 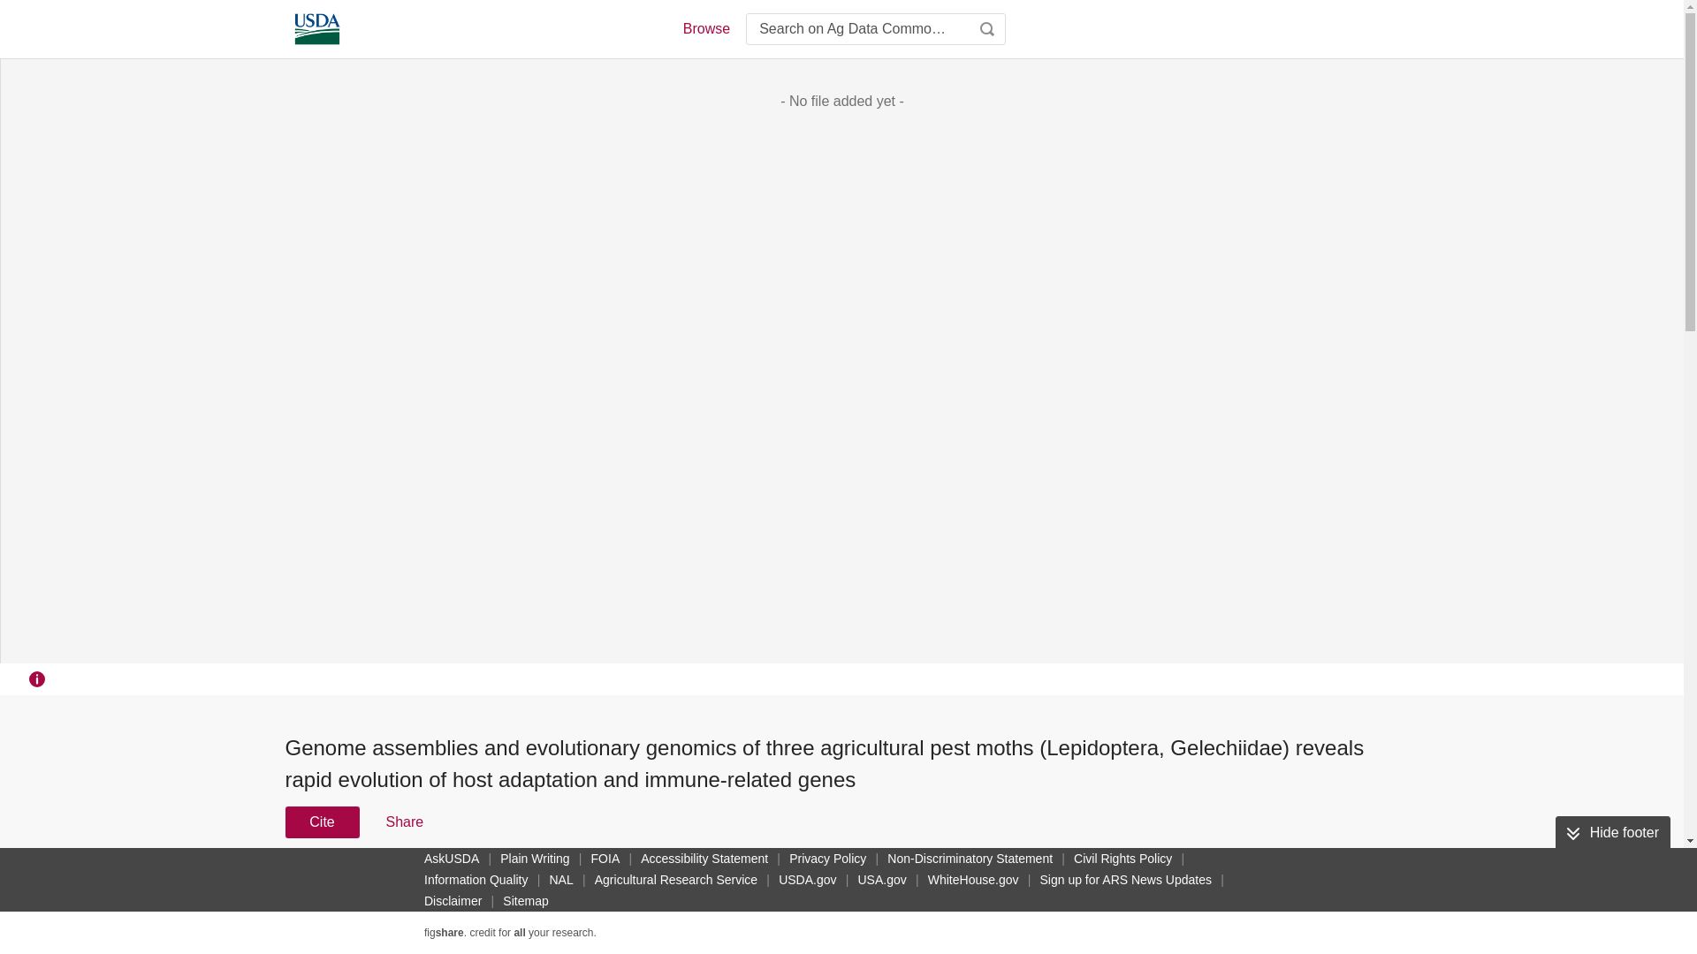 What do you see at coordinates (675, 879) in the screenshot?
I see `Agricultural Research Service` at bounding box center [675, 879].